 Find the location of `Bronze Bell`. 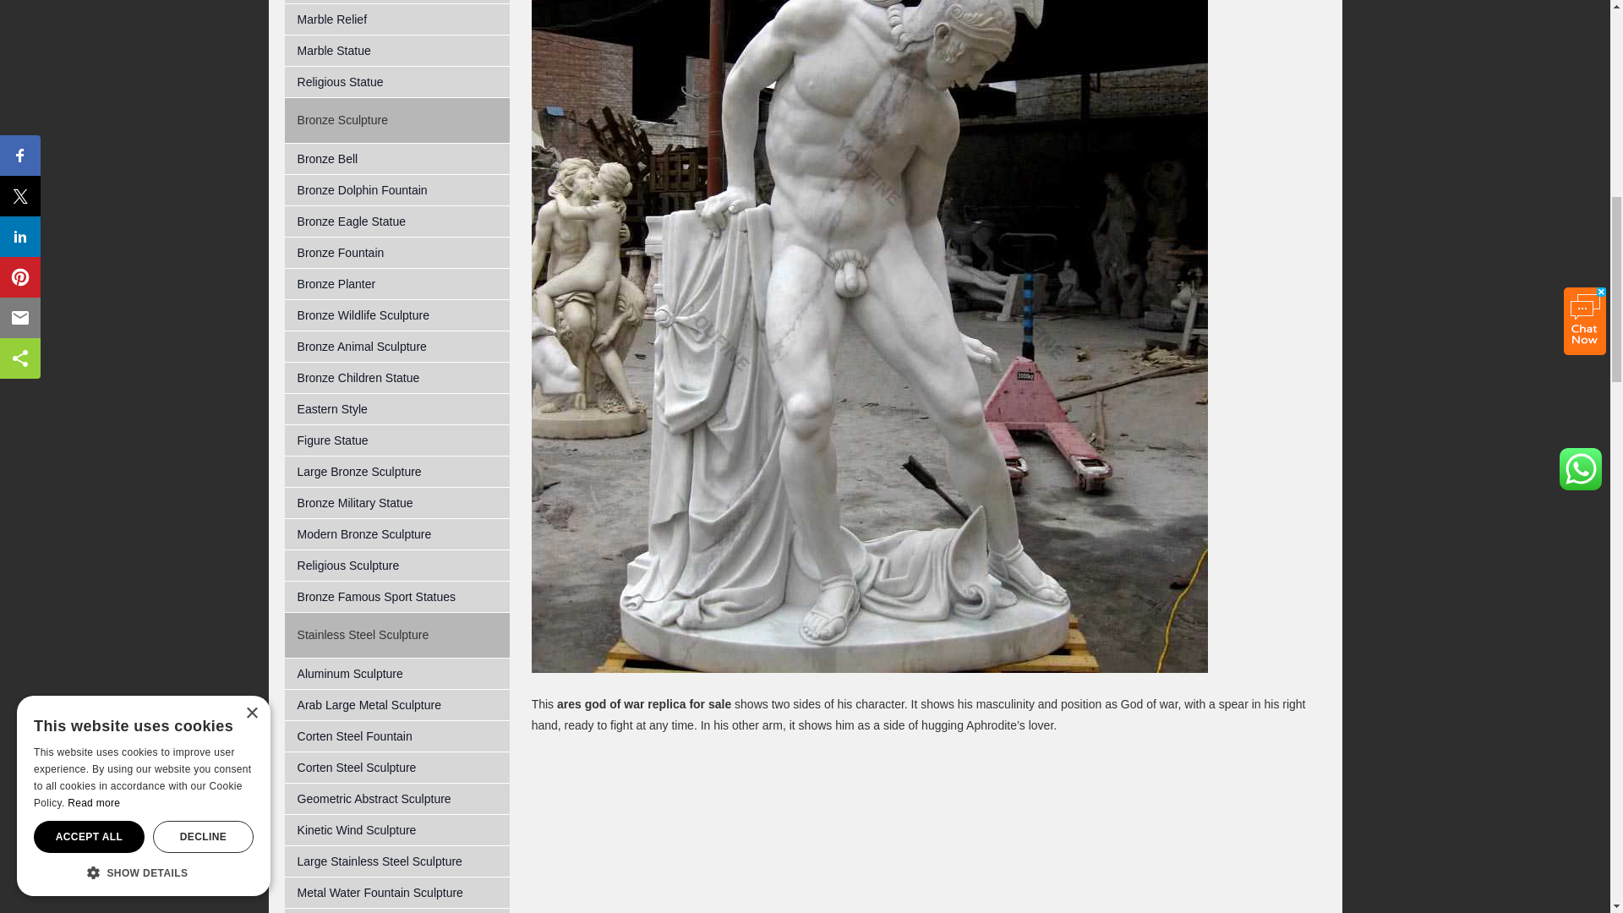

Bronze Bell is located at coordinates (397, 159).